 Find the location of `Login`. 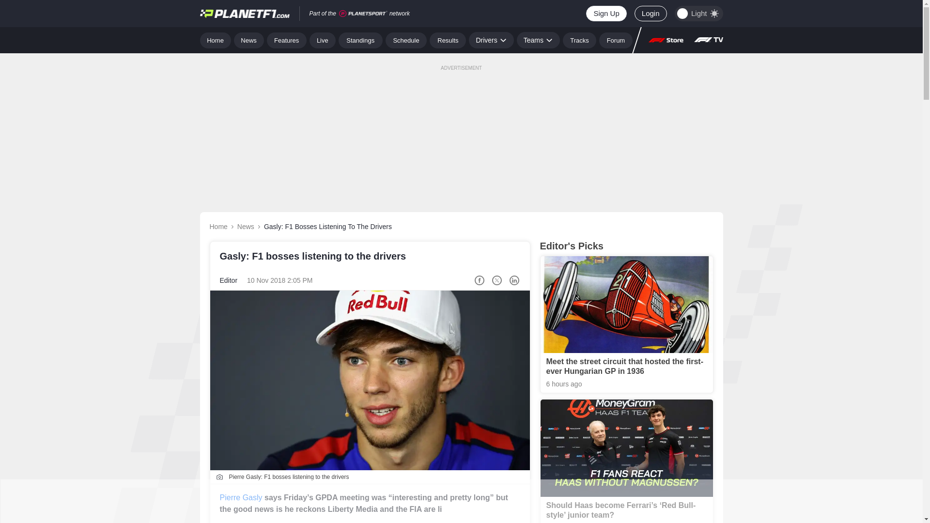

Login is located at coordinates (650, 14).